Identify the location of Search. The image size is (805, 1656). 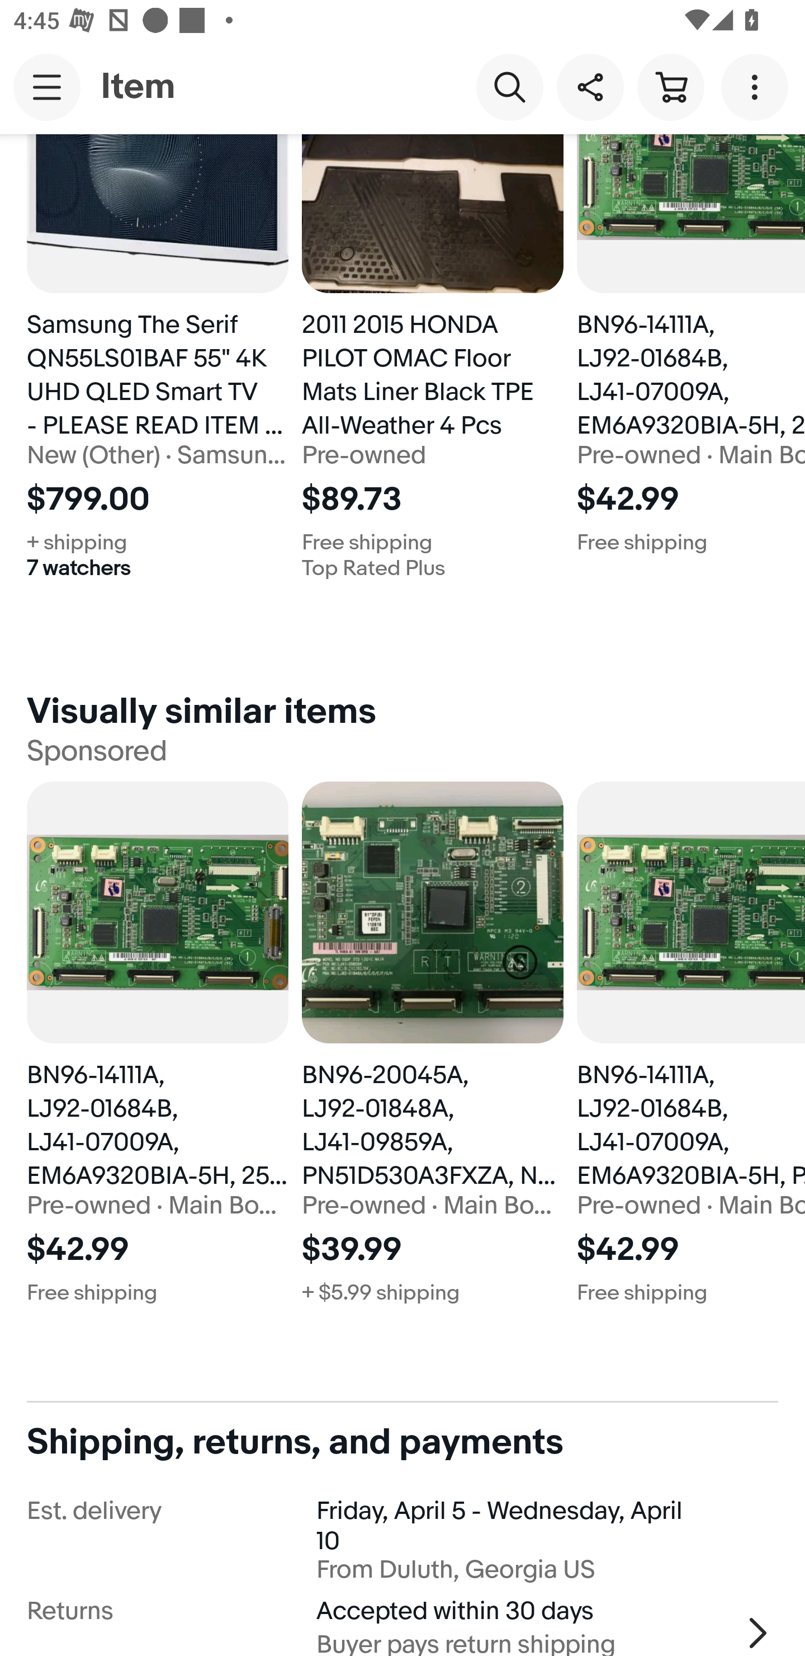
(509, 86).